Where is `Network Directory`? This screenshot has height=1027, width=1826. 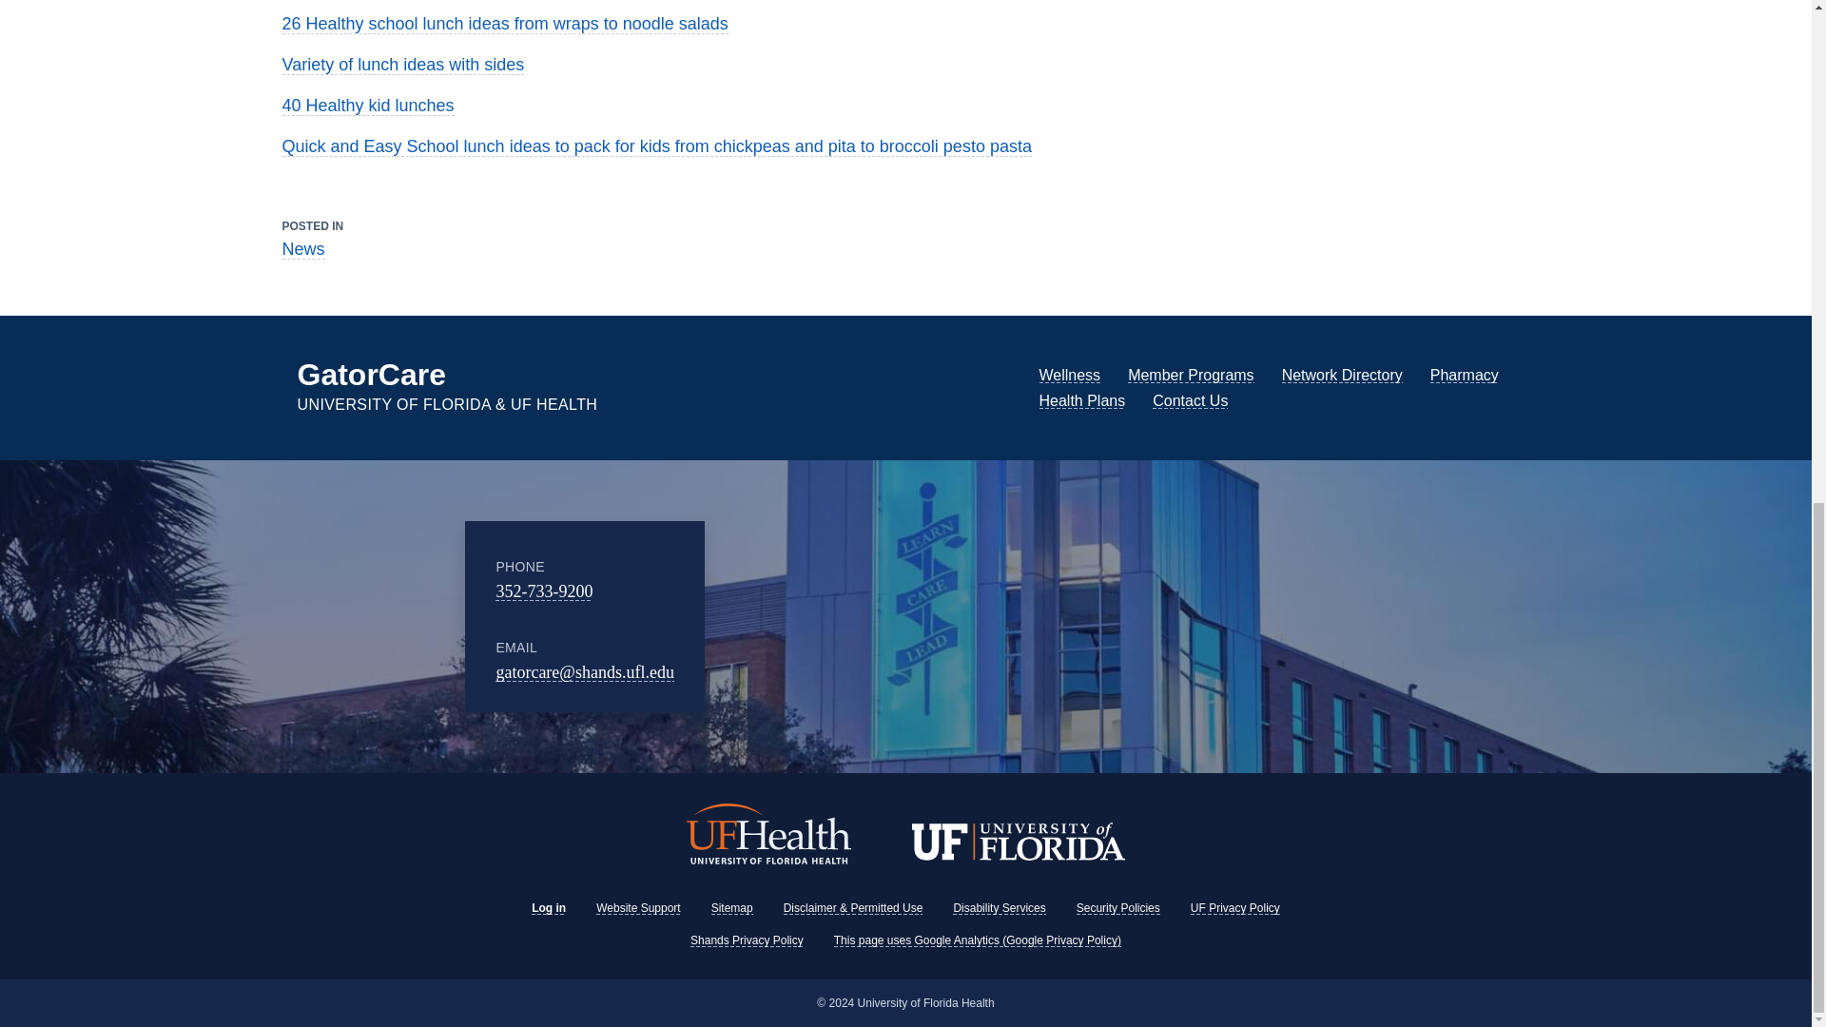 Network Directory is located at coordinates (1341, 375).